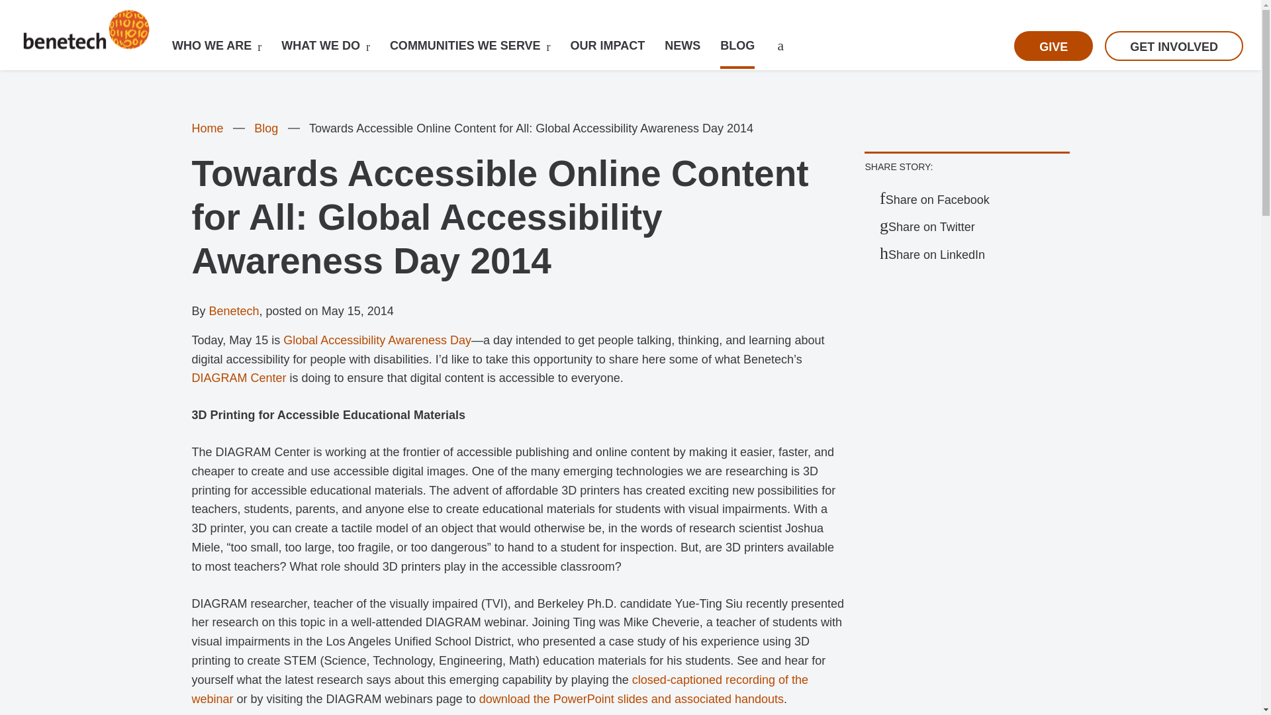 The height and width of the screenshot is (715, 1271). Describe the element at coordinates (320, 45) in the screenshot. I see `WHAT WE DO` at that location.